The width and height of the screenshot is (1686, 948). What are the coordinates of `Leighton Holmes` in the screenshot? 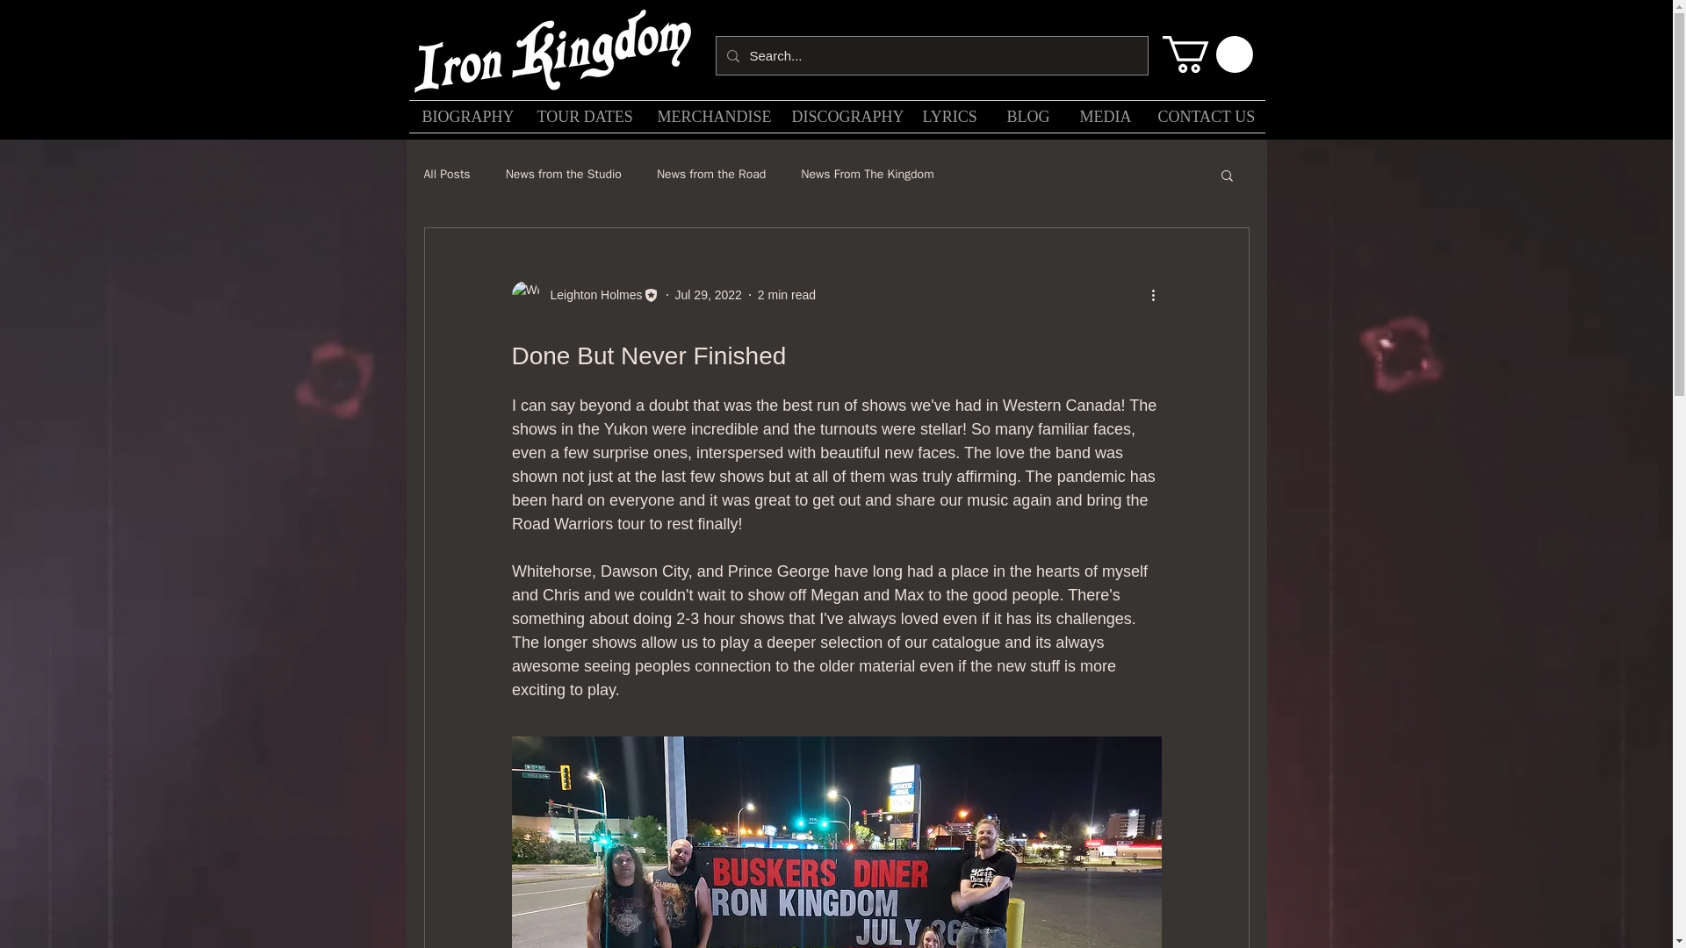 It's located at (585, 295).